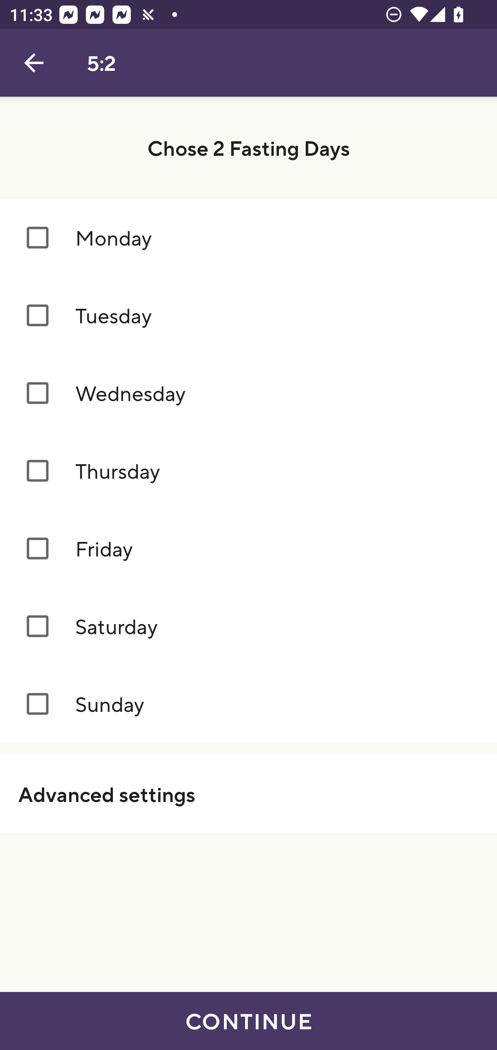  I want to click on Wednesday, so click(248, 394).